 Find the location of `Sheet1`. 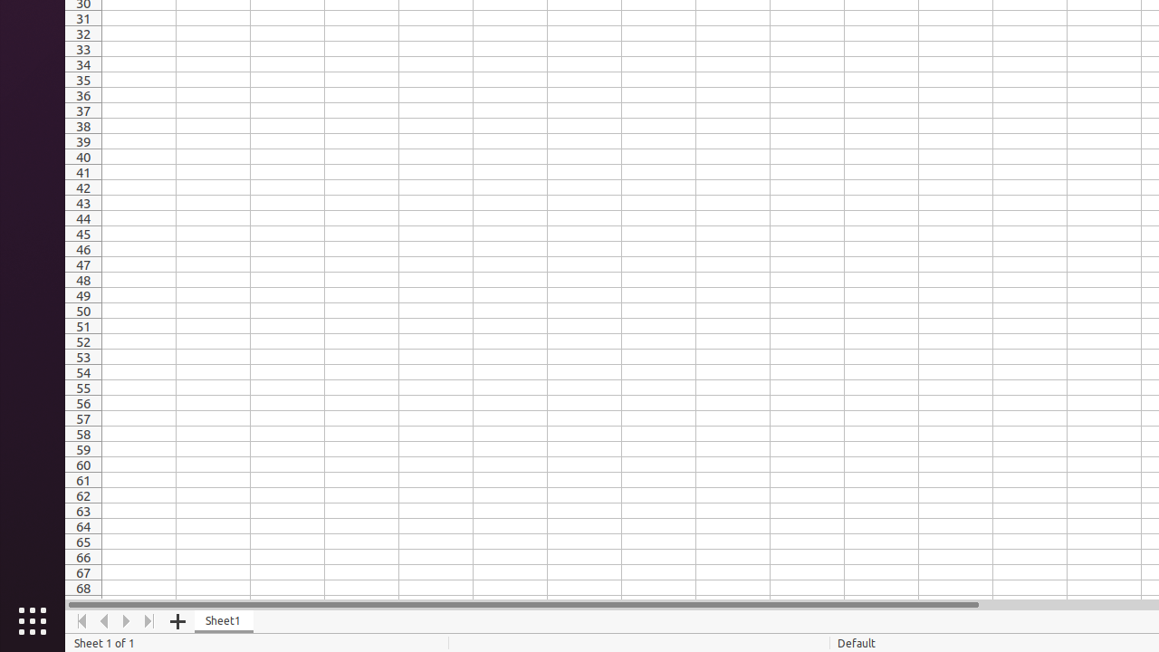

Sheet1 is located at coordinates (225, 621).